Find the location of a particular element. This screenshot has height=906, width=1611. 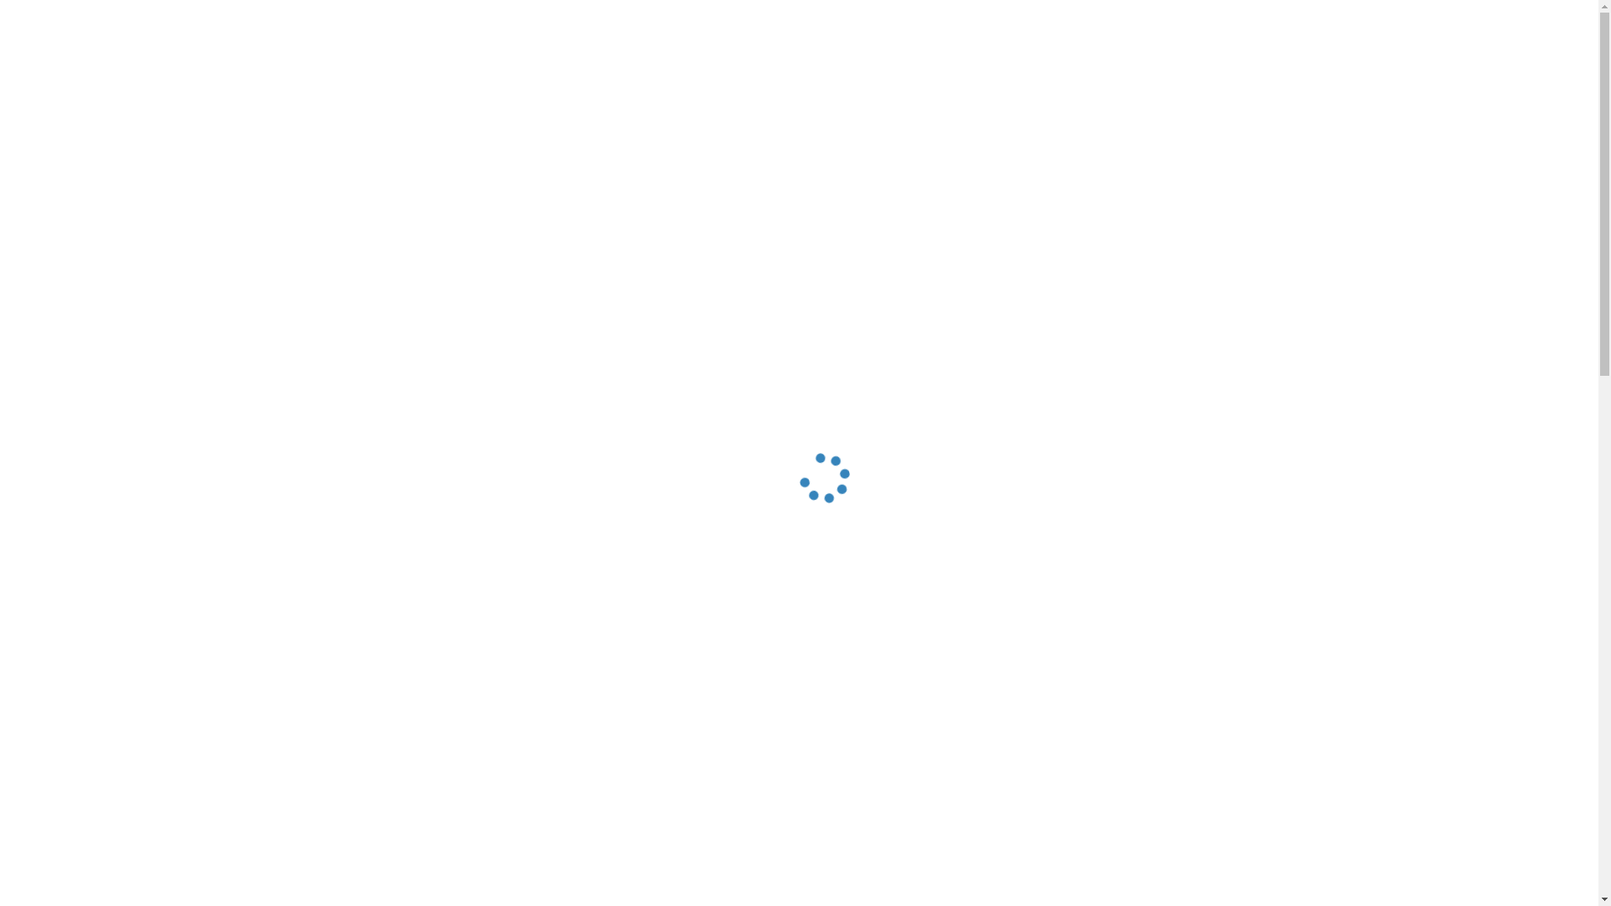

Filter By Category is located at coordinates (404, 648).